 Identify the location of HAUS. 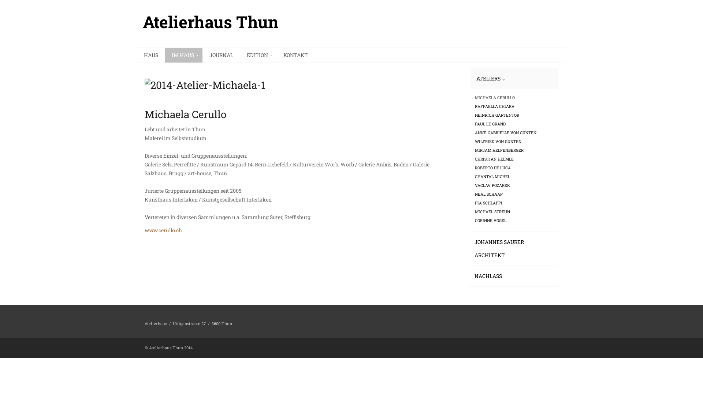
(151, 55).